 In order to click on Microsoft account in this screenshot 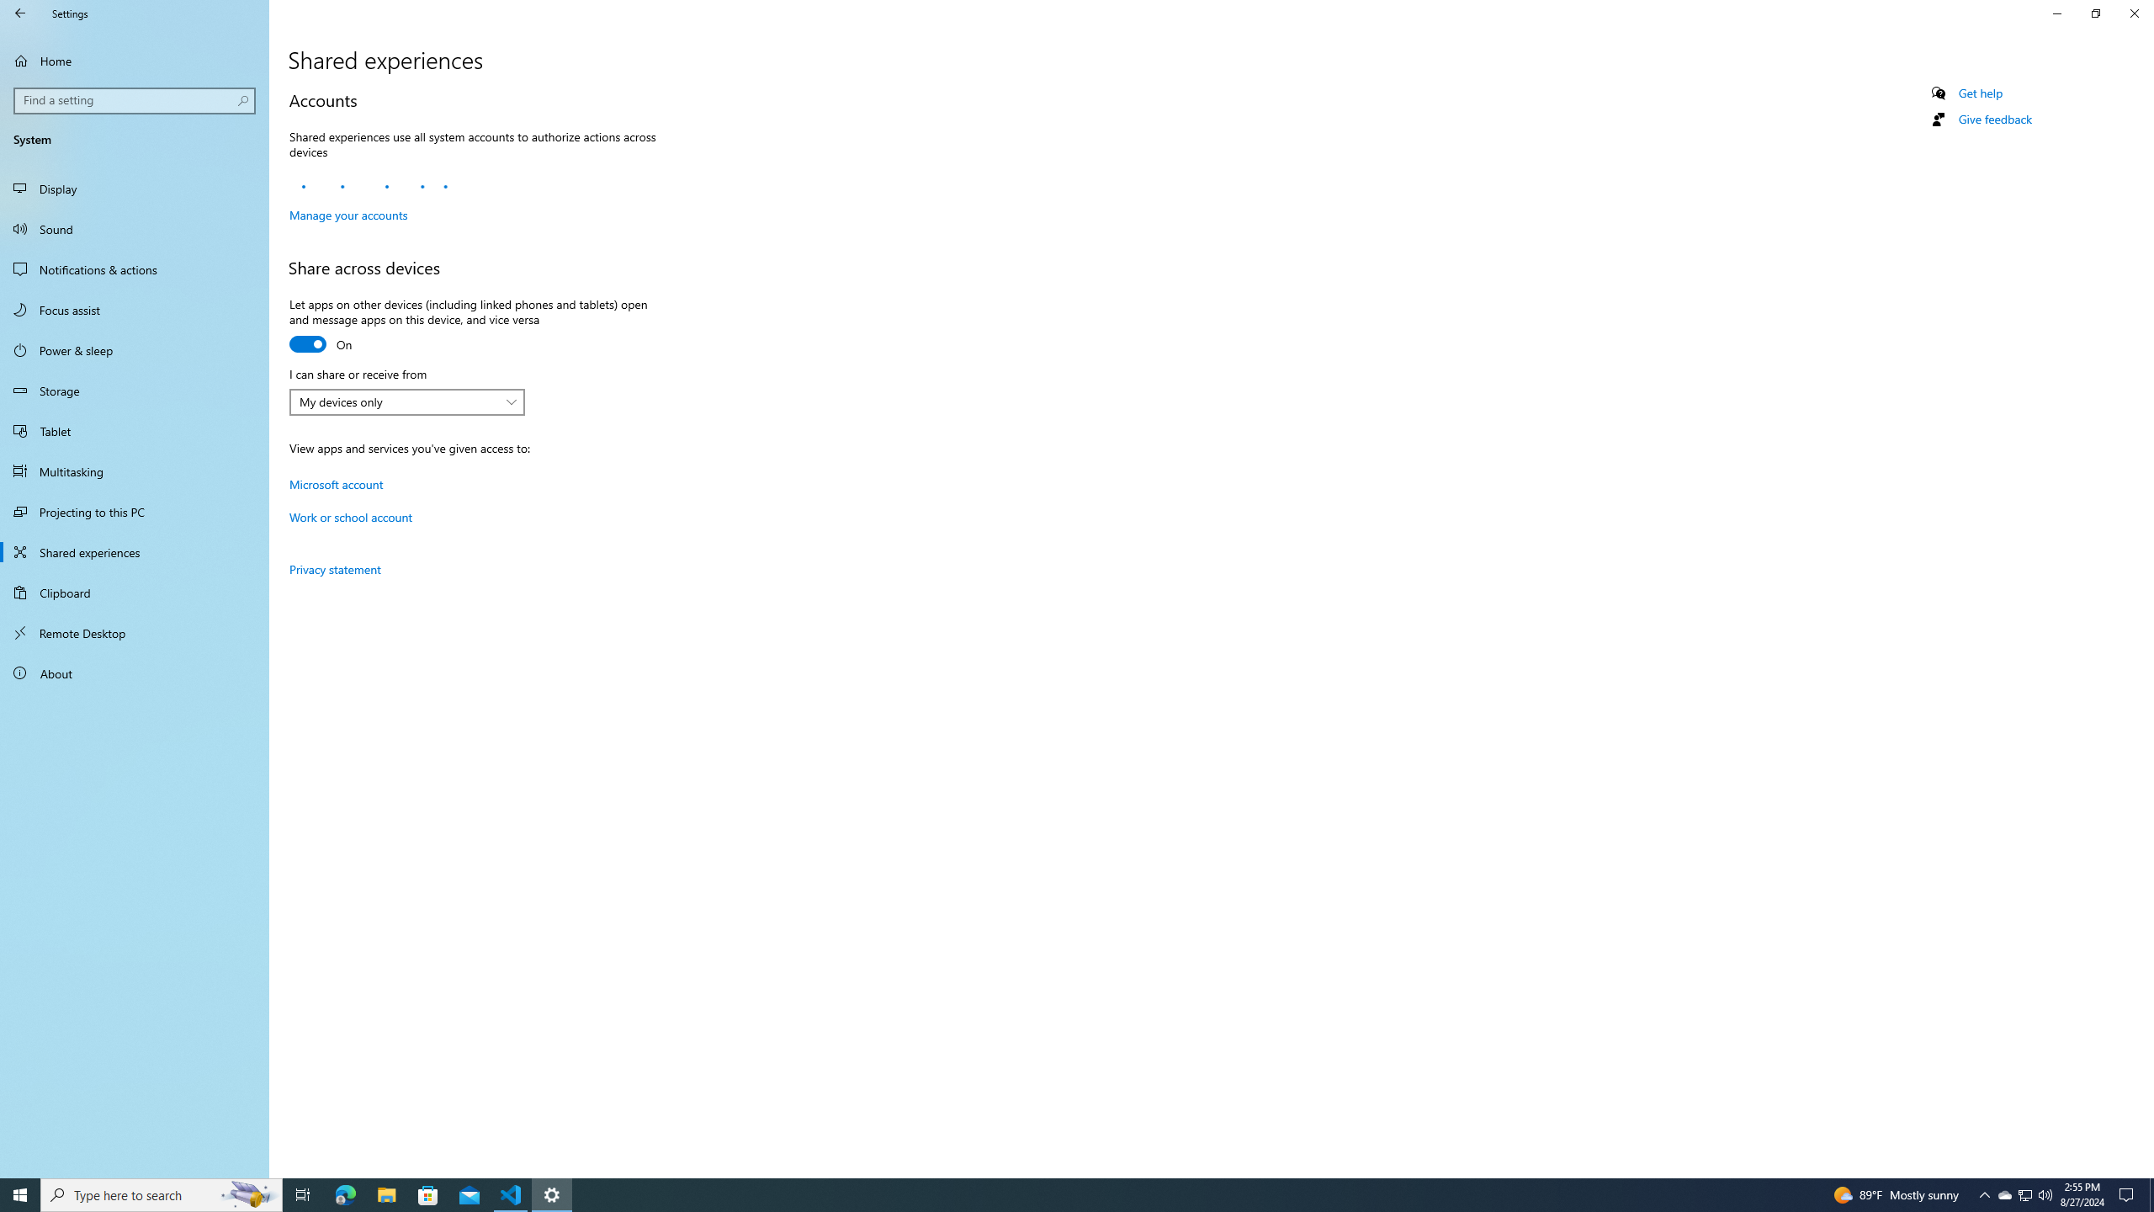, I will do `click(336, 483)`.